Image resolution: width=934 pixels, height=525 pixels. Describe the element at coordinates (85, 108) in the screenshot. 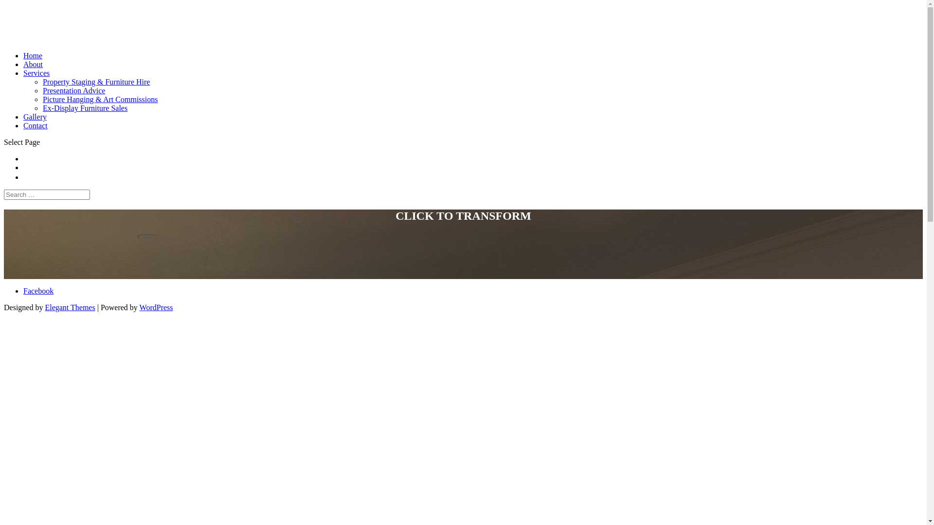

I see `Ex-Display Furniture Sales` at that location.